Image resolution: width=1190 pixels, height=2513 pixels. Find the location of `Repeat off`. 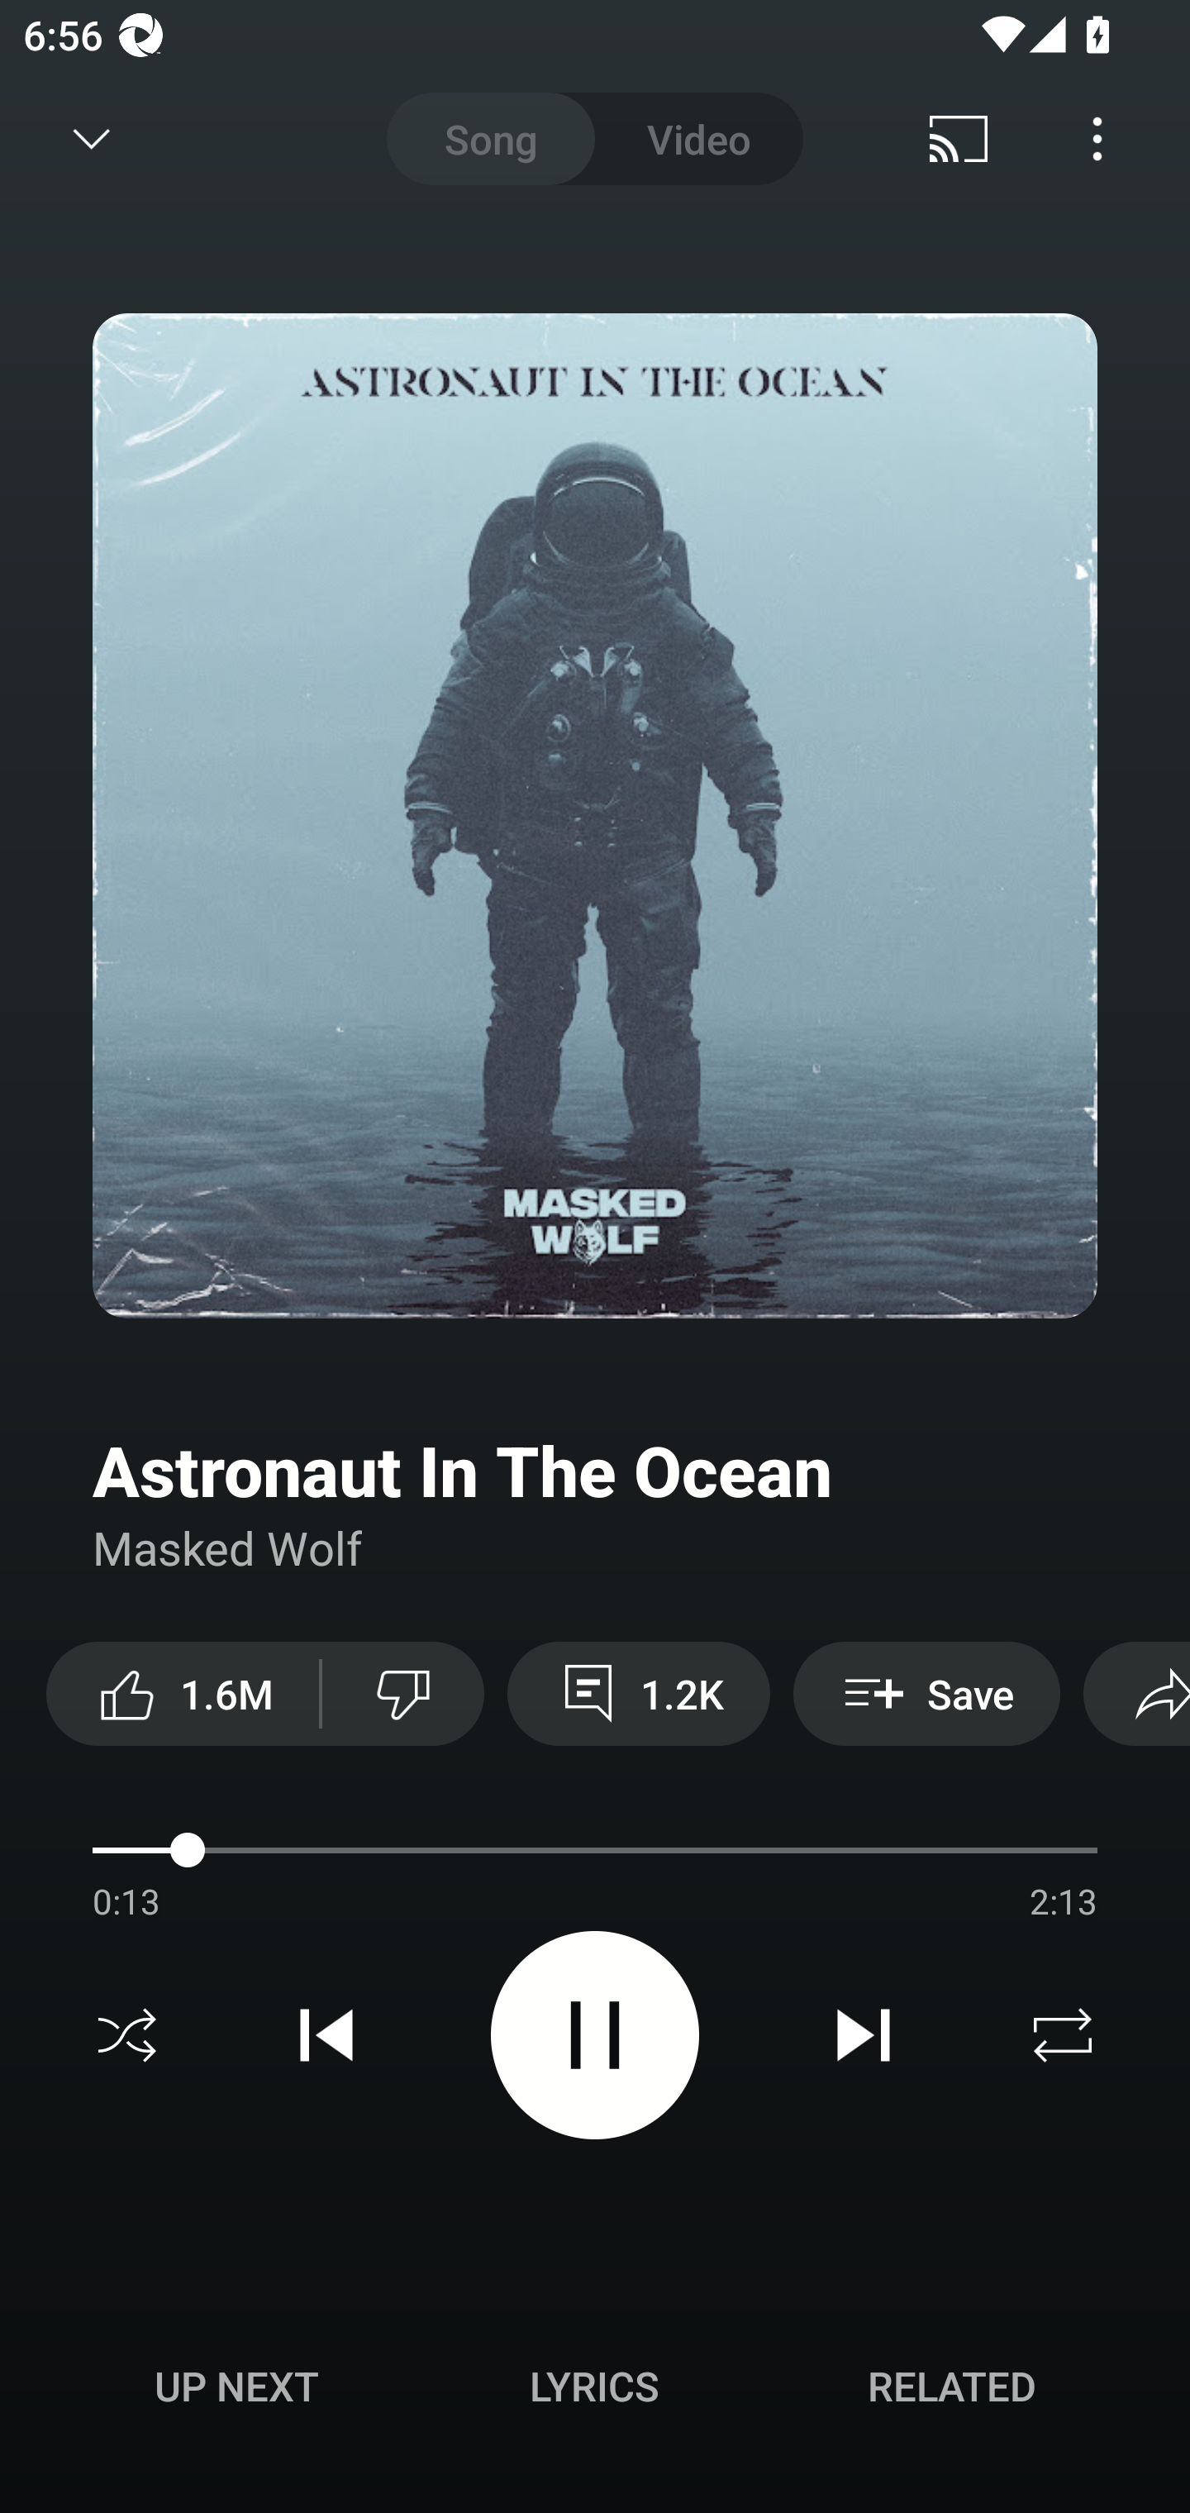

Repeat off is located at coordinates (1063, 2035).